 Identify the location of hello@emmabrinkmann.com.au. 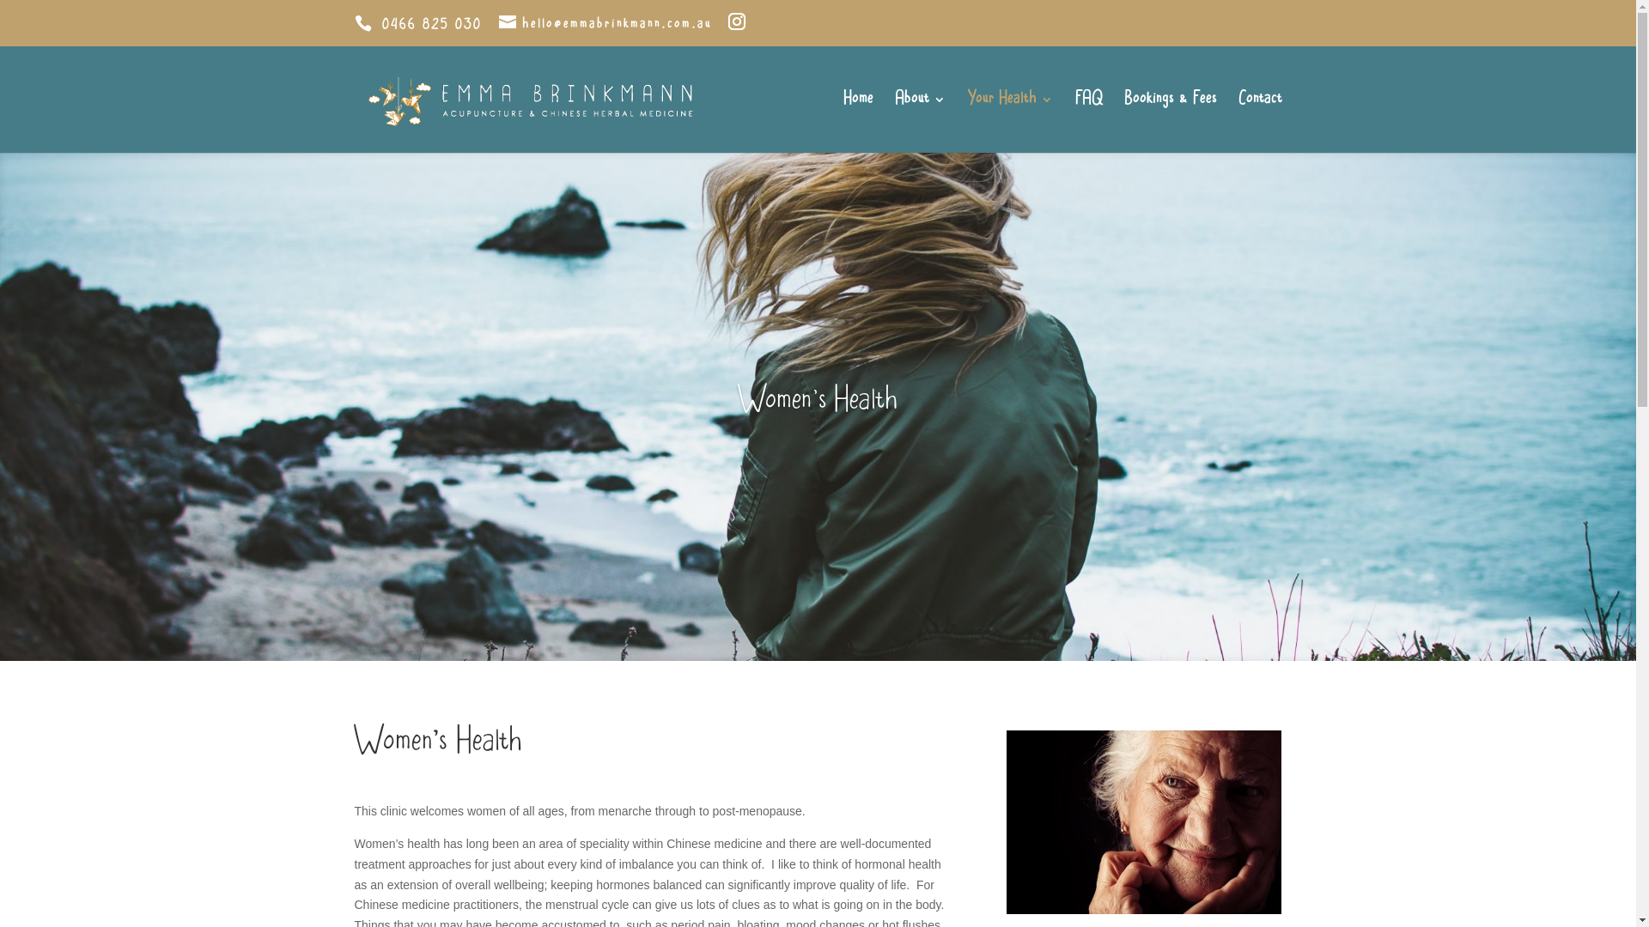
(605, 24).